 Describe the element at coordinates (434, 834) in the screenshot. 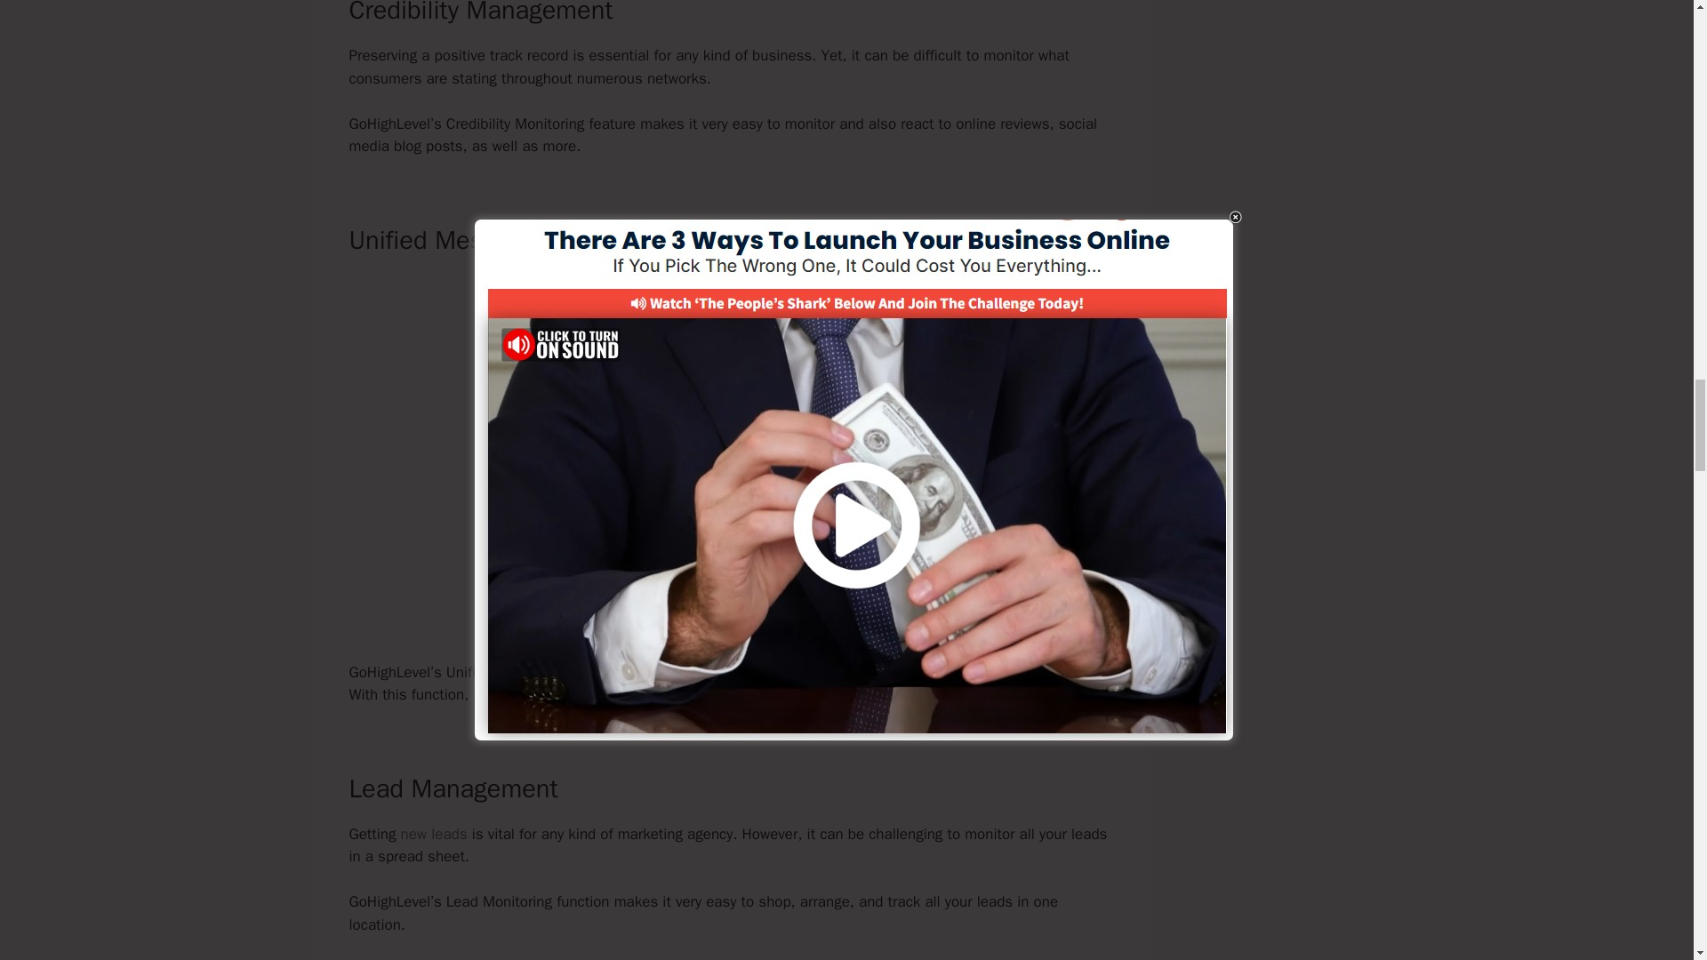

I see `new leads` at that location.